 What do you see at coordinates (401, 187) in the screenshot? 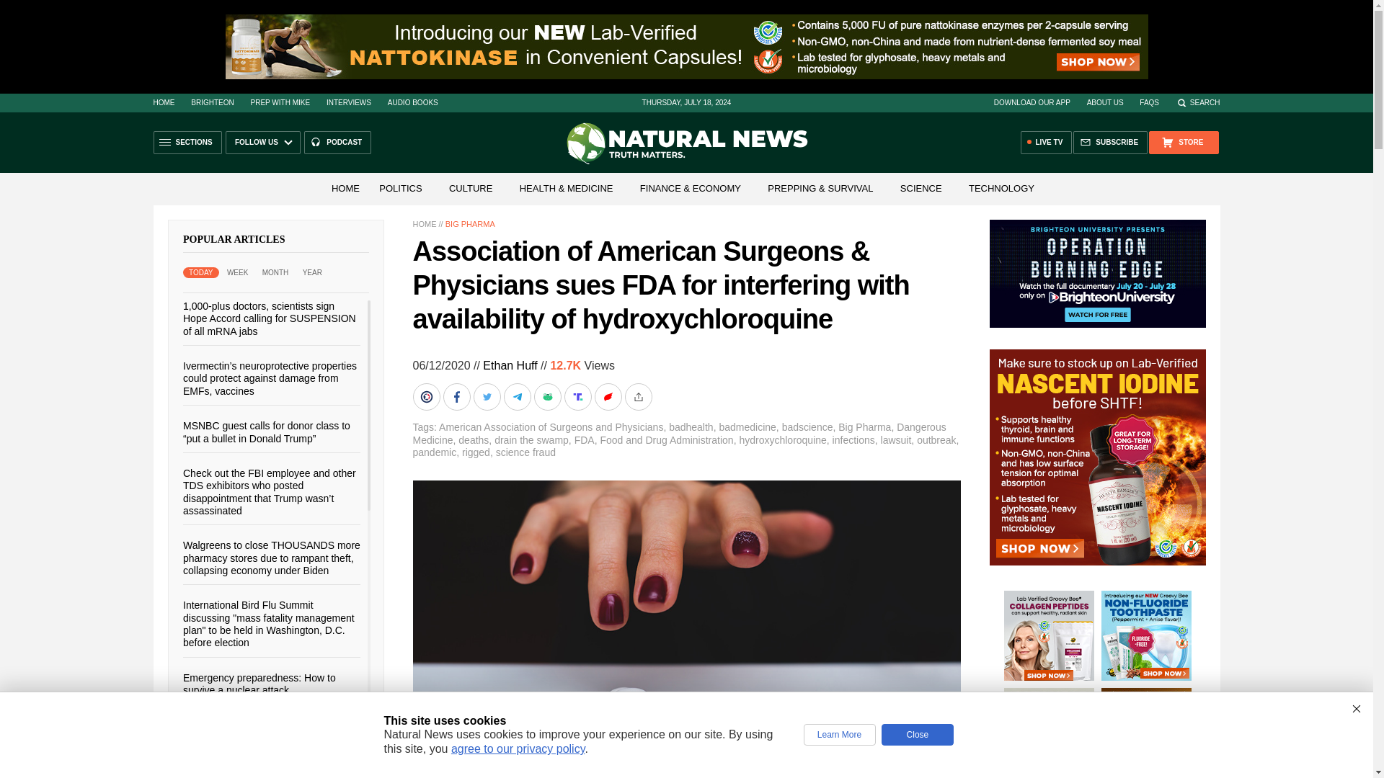
I see `POLITICS` at bounding box center [401, 187].